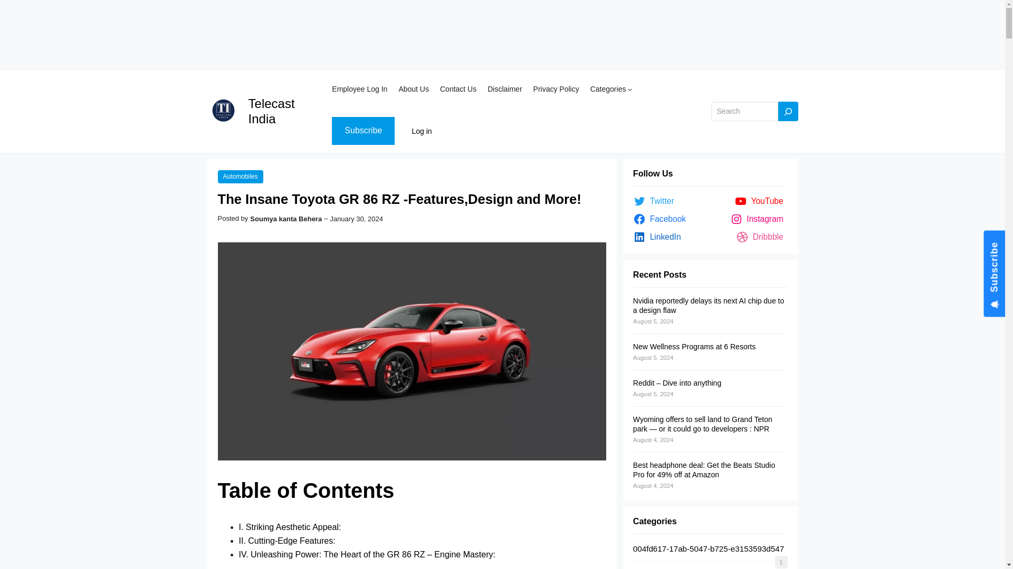 This screenshot has height=569, width=1013. What do you see at coordinates (608, 89) in the screenshot?
I see `Categories` at bounding box center [608, 89].